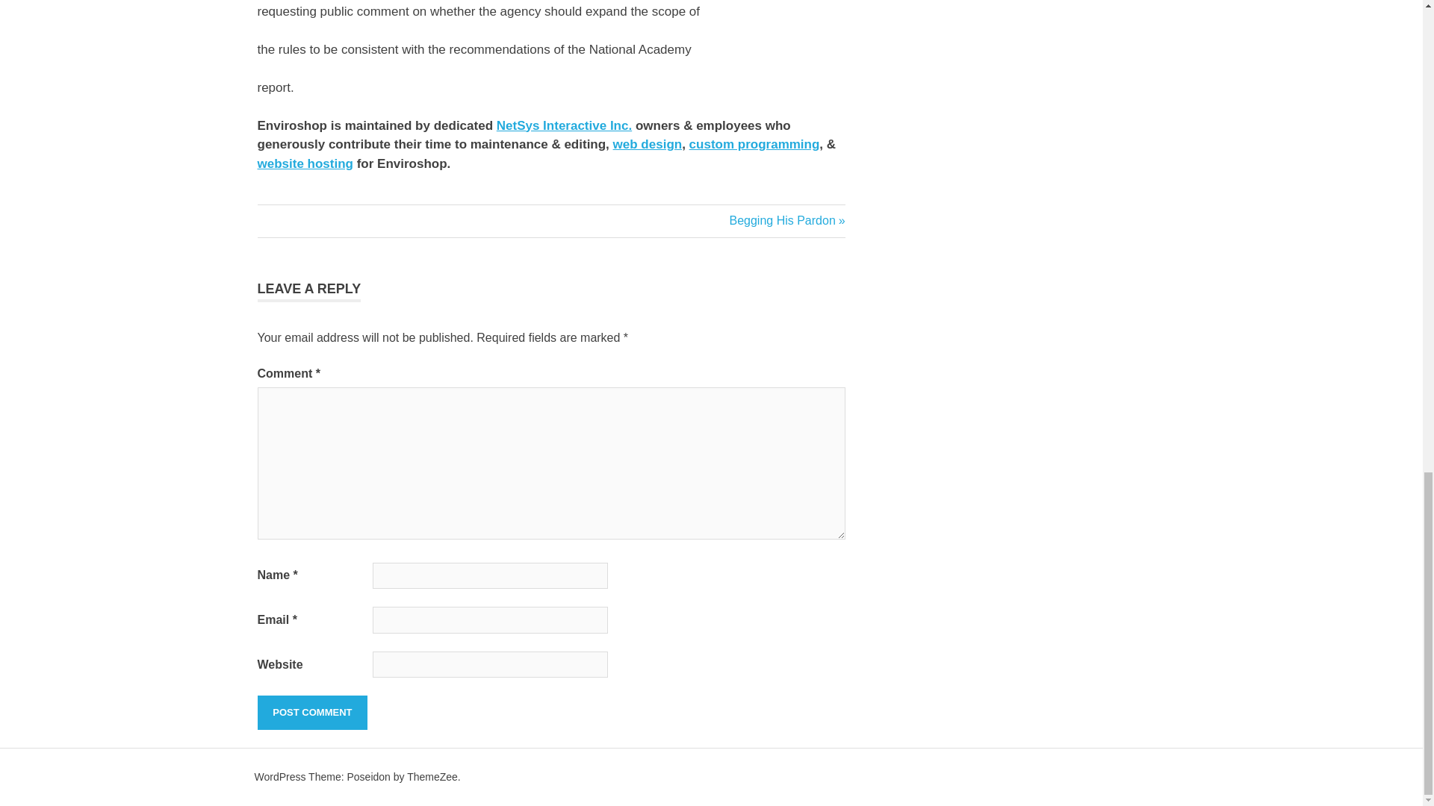 This screenshot has height=806, width=1434. What do you see at coordinates (311, 713) in the screenshot?
I see `Post Comment` at bounding box center [311, 713].